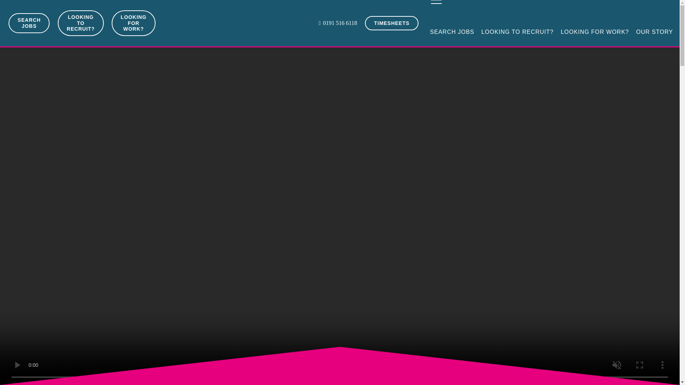  Describe the element at coordinates (654, 32) in the screenshot. I see `OUR STORY` at that location.